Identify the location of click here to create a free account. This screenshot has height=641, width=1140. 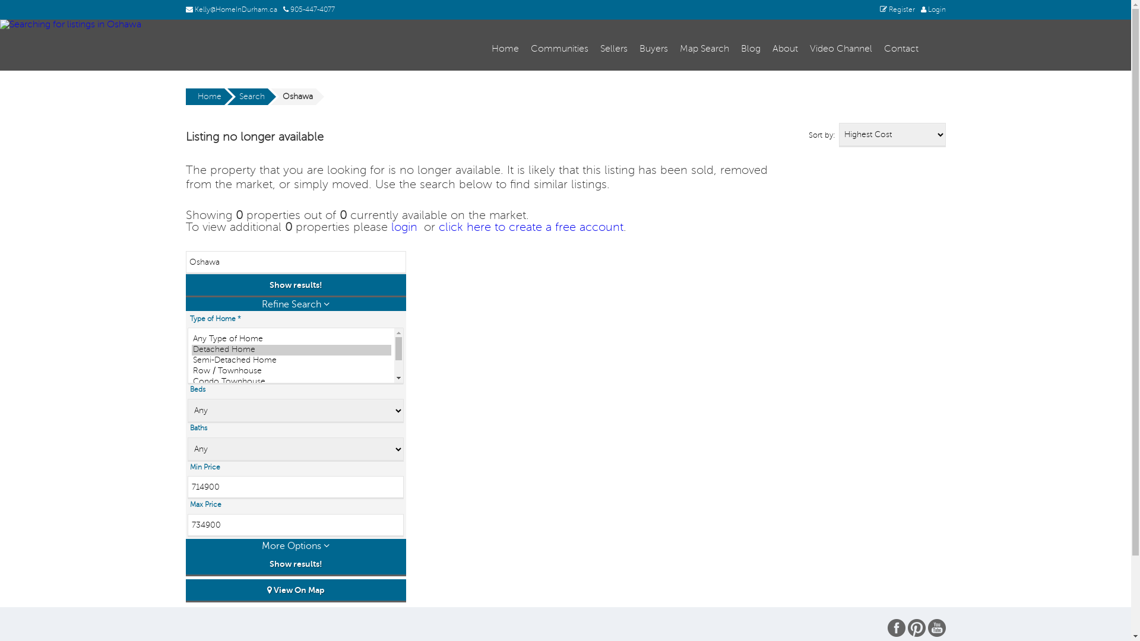
(531, 227).